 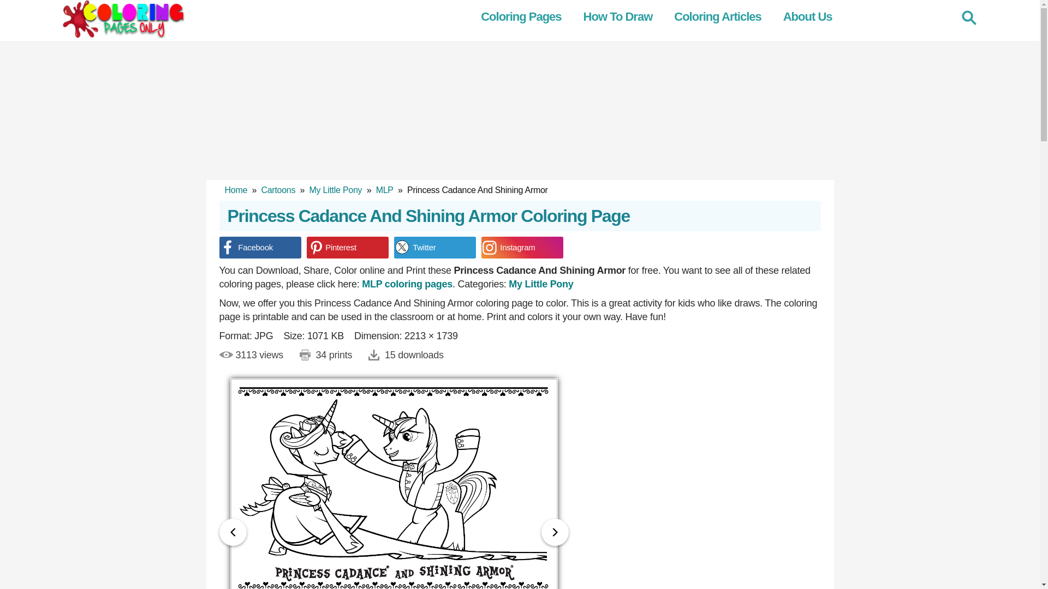 I want to click on Princess Cadance And Shining Armor, so click(x=394, y=484).